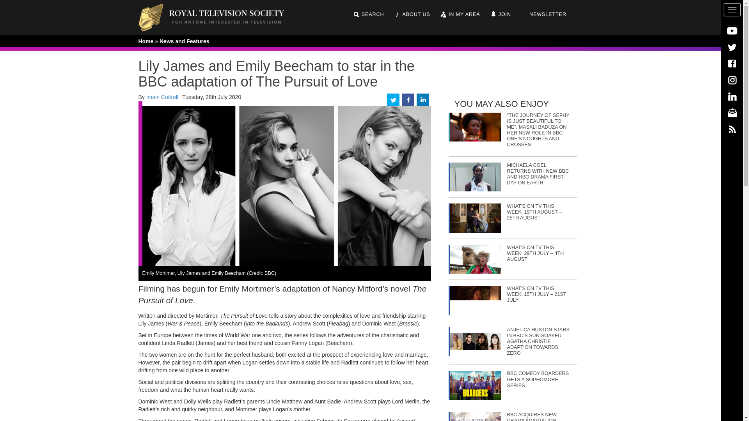 This screenshot has width=749, height=421. Describe the element at coordinates (732, 30) in the screenshot. I see `YouTube` at that location.